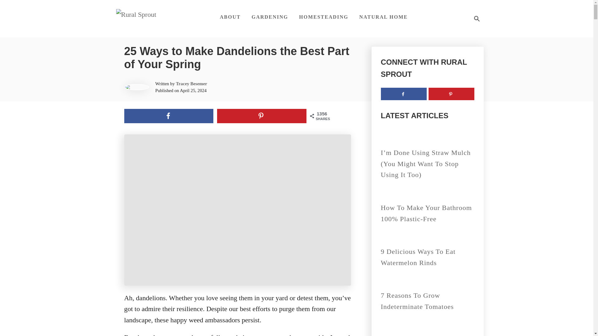  Describe the element at coordinates (230, 17) in the screenshot. I see `ABOUT` at that location.